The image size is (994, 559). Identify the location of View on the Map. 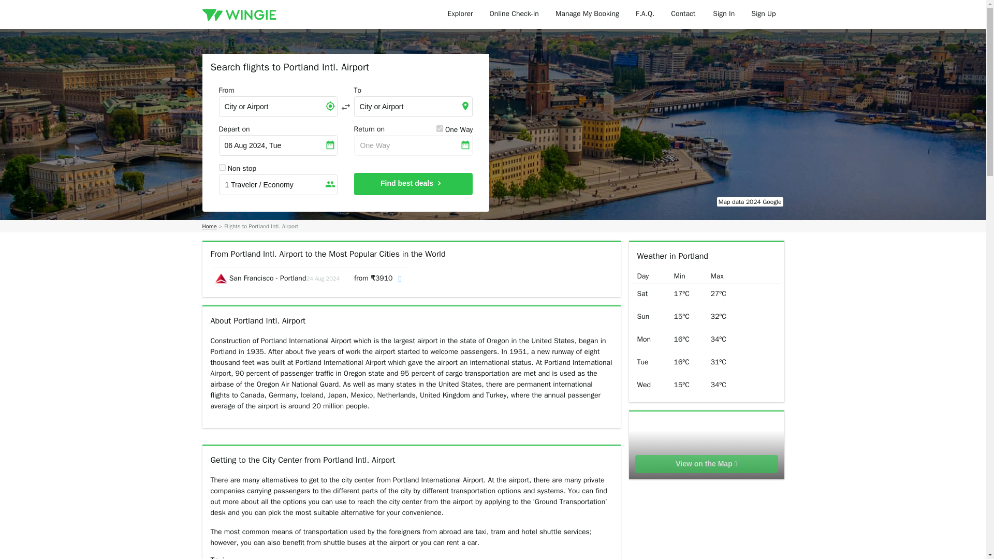
(706, 464).